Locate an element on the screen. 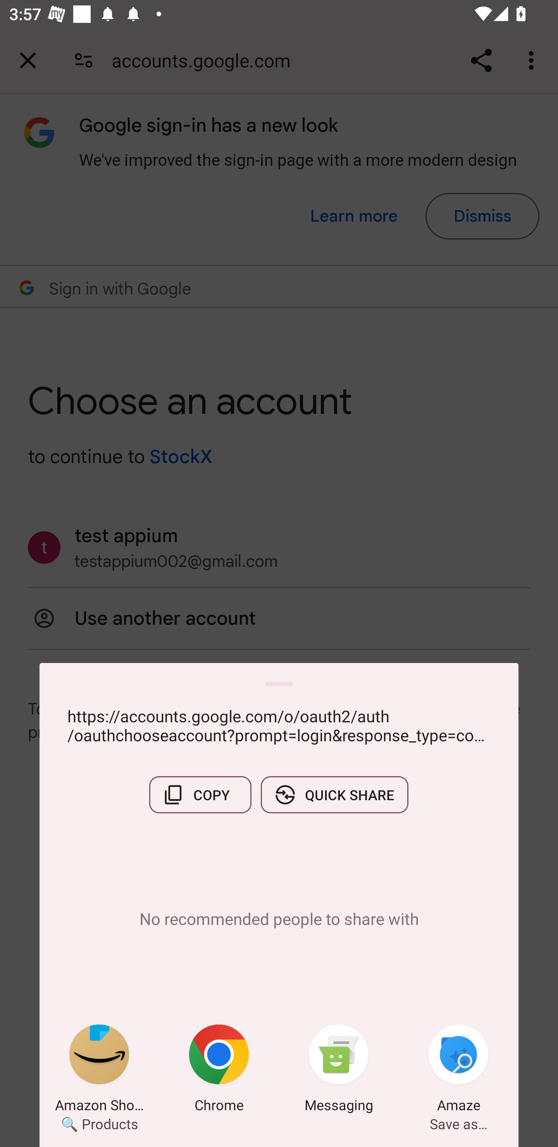  QUICK SHARE is located at coordinates (334, 795).